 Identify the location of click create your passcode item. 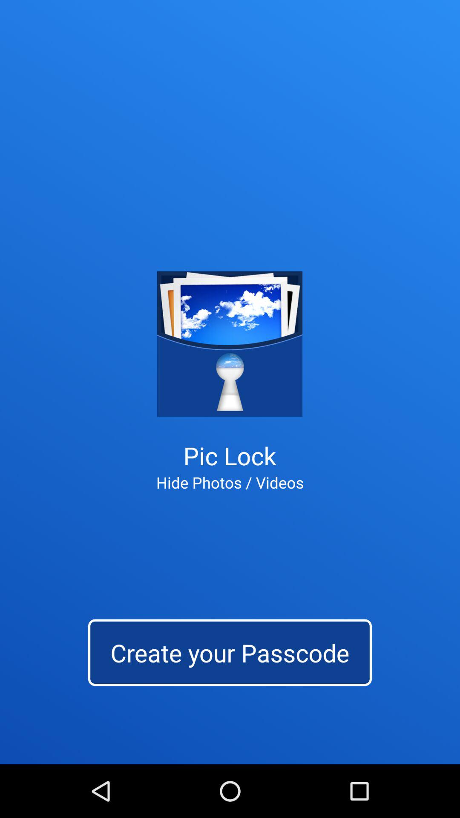
(230, 653).